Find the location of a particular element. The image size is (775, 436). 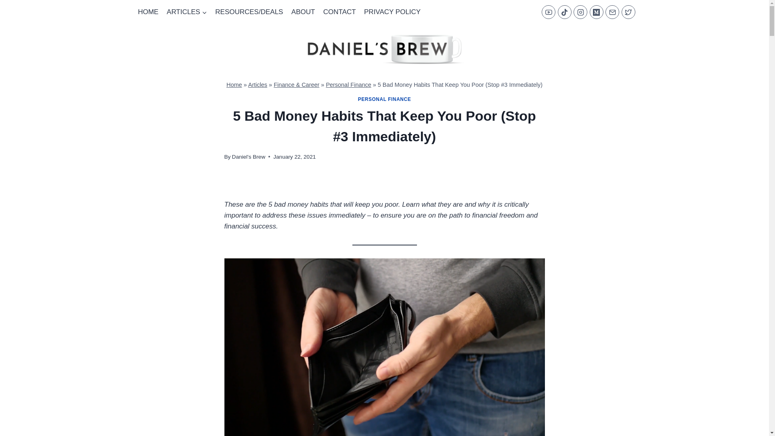

PERSONAL FINANCE is located at coordinates (385, 99).